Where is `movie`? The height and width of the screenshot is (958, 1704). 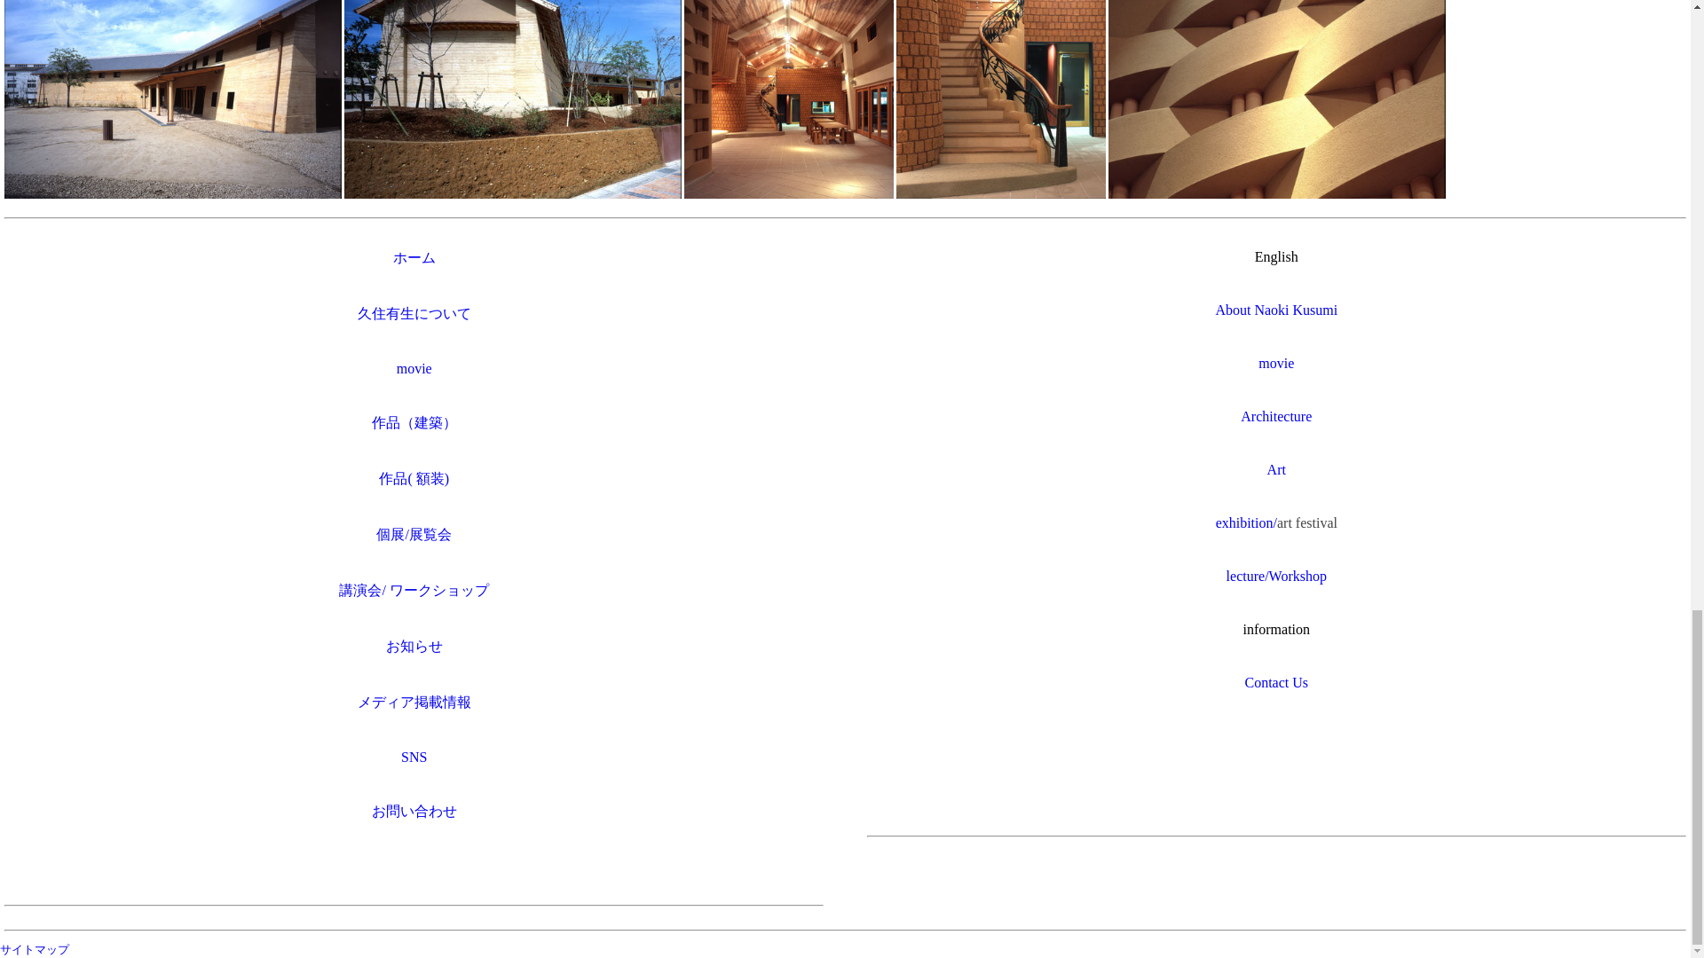 movie is located at coordinates (1276, 362).